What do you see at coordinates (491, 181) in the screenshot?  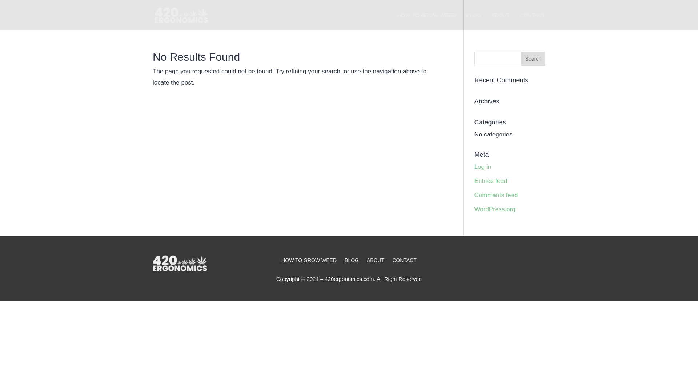 I see `Entries feed` at bounding box center [491, 181].